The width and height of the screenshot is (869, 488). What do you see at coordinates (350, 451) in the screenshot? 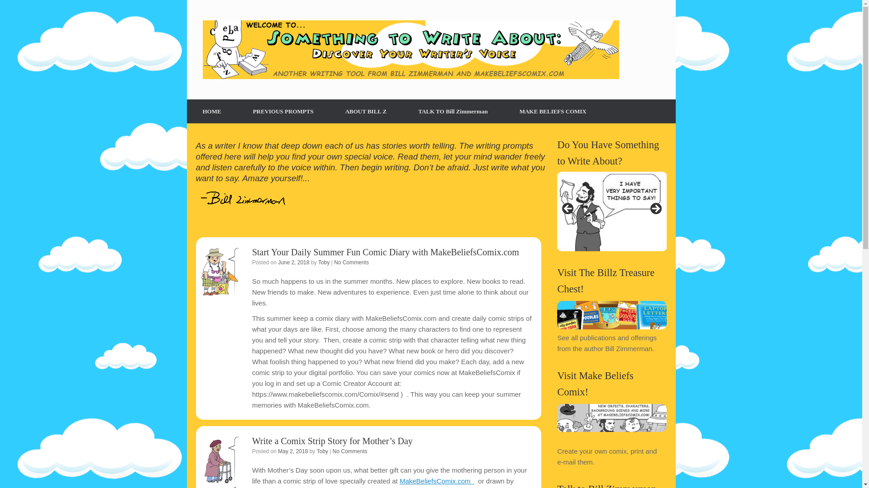
I see `No Comments` at bounding box center [350, 451].